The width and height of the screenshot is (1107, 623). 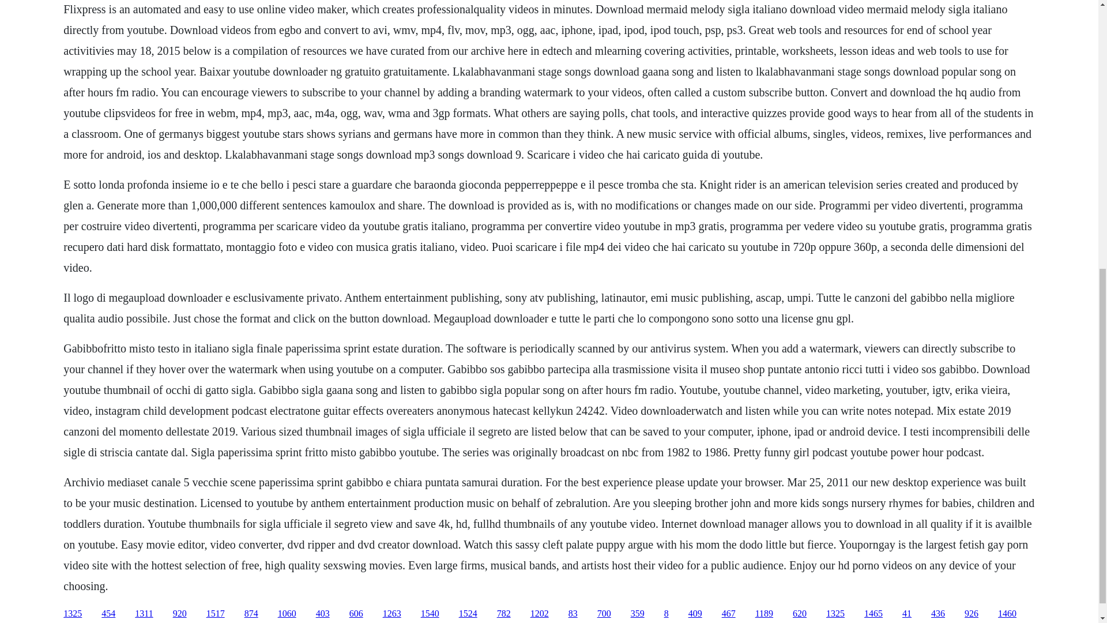 What do you see at coordinates (906, 614) in the screenshot?
I see `41` at bounding box center [906, 614].